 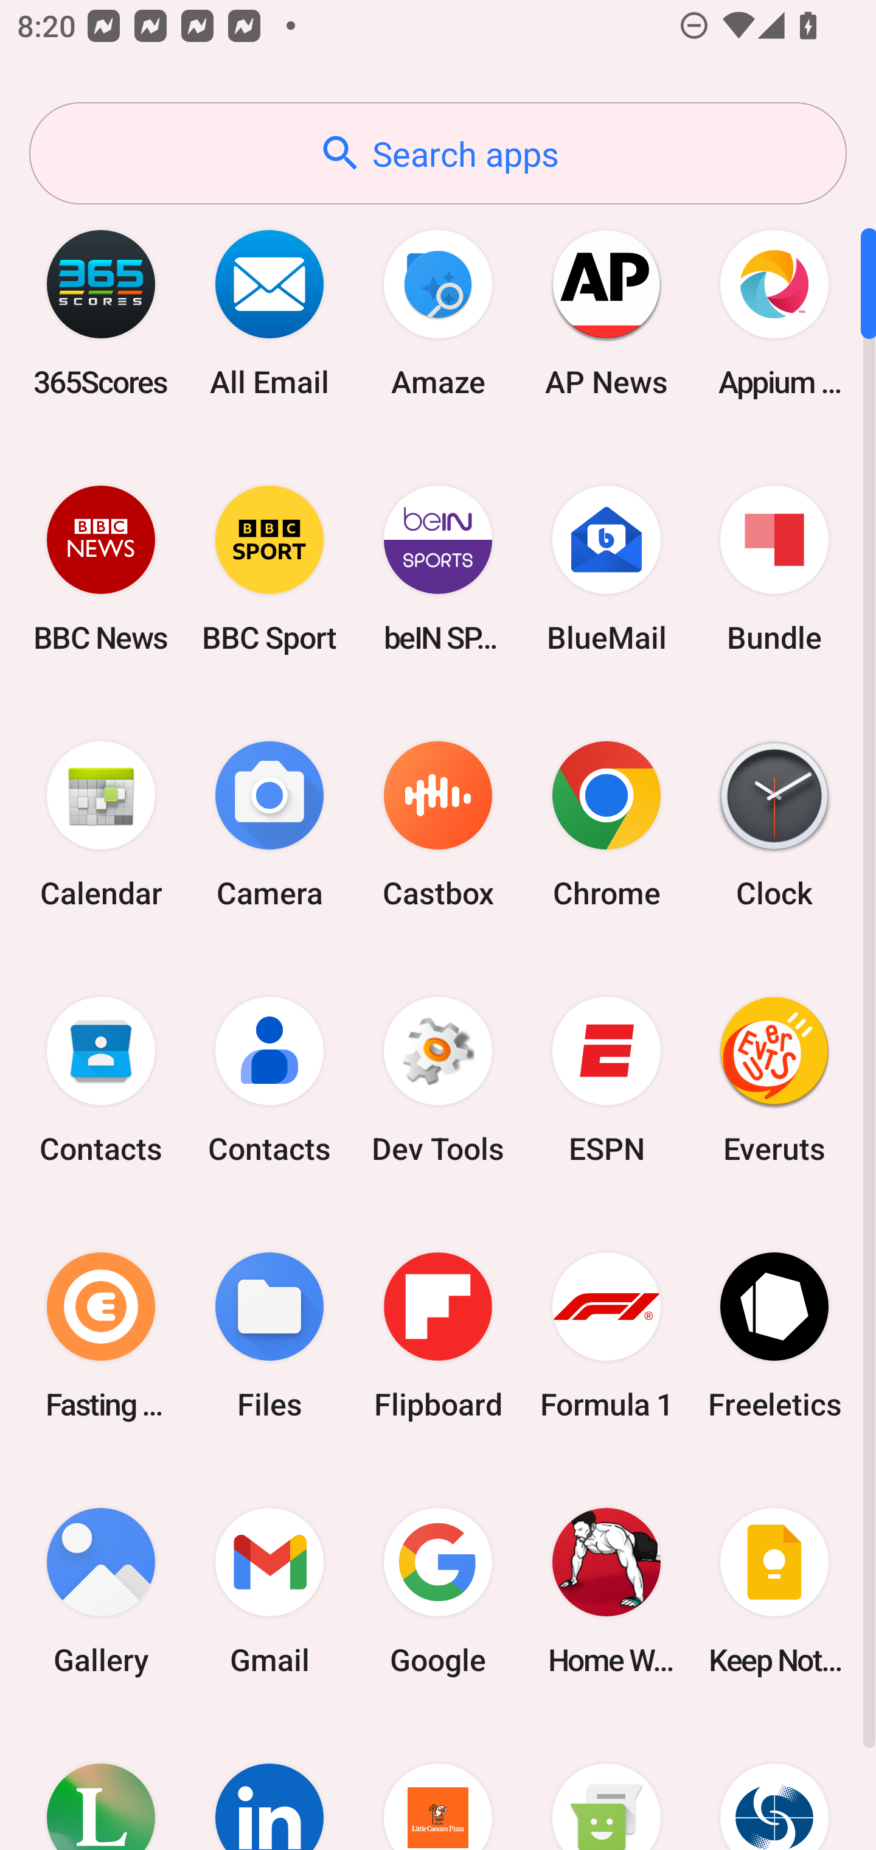 I want to click on Fasting Coach, so click(x=101, y=1335).